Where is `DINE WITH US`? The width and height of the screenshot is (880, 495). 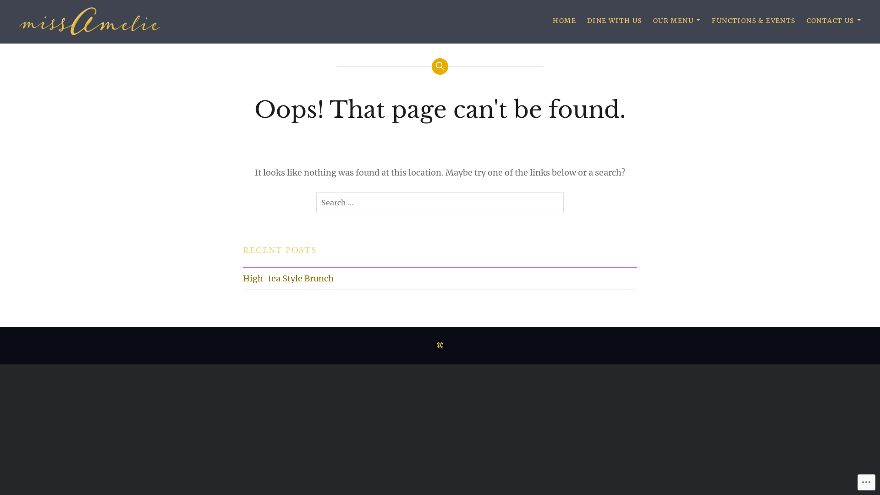
DINE WITH US is located at coordinates (615, 21).